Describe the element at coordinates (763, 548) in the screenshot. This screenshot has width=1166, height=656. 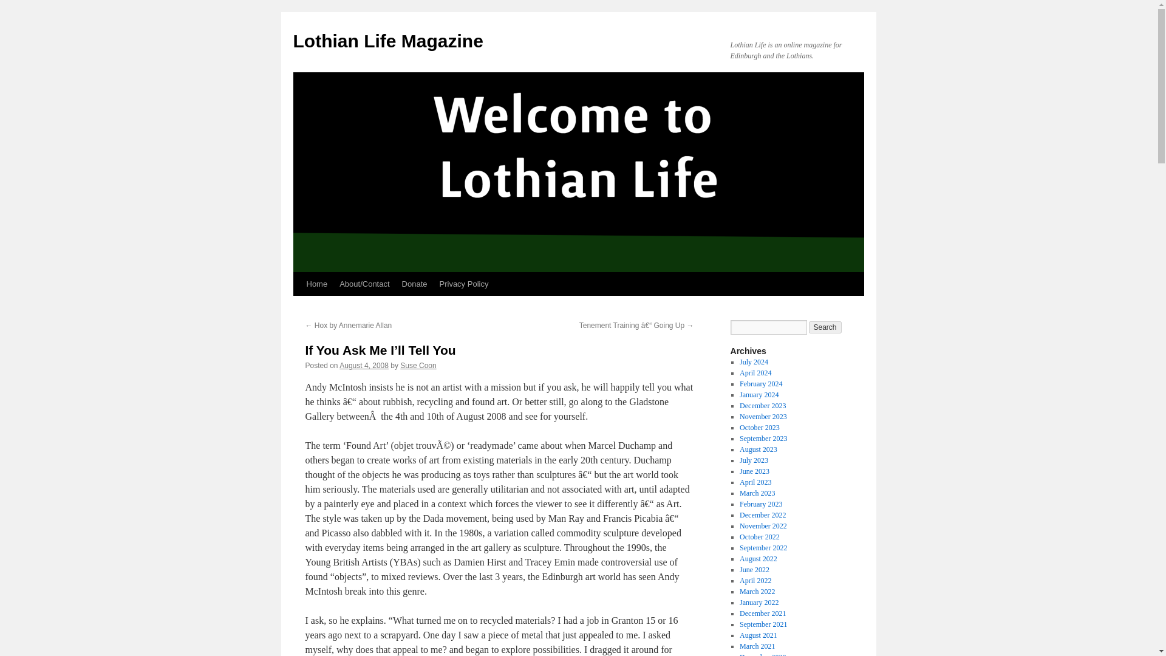
I see `September 2022` at that location.